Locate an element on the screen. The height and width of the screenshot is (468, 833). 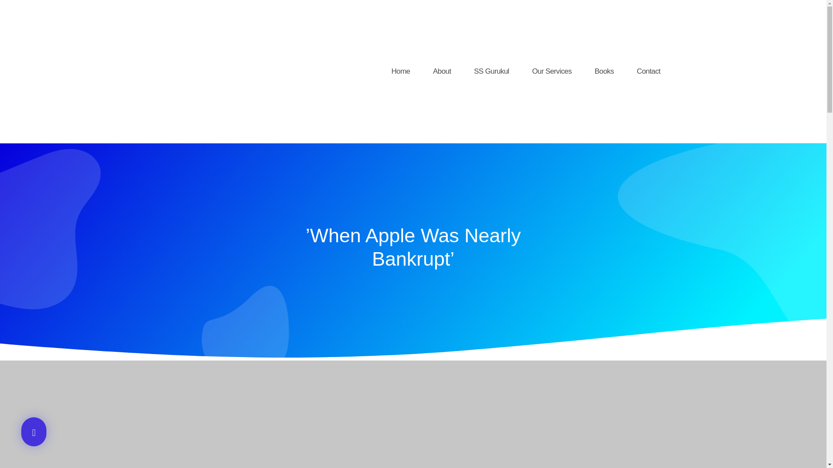
Our Services is located at coordinates (552, 71).